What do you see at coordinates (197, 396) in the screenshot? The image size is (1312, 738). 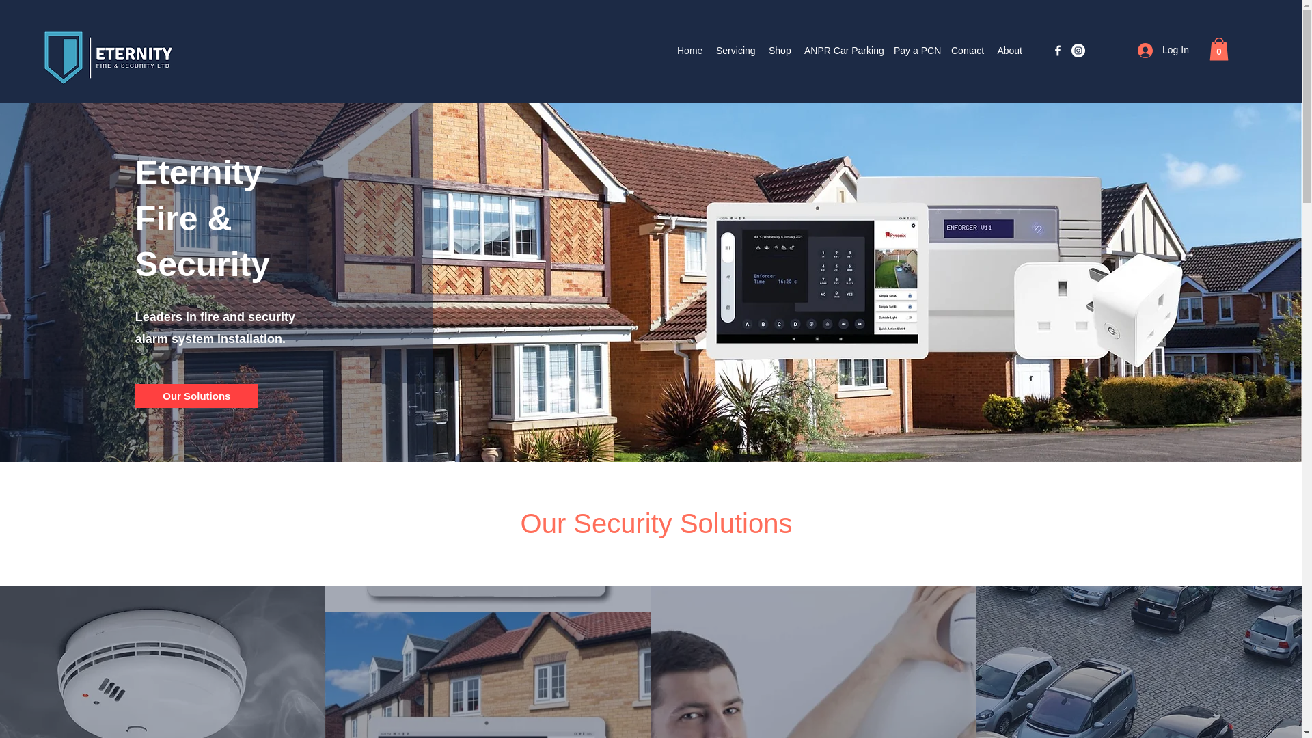 I see `Our Solutions` at bounding box center [197, 396].